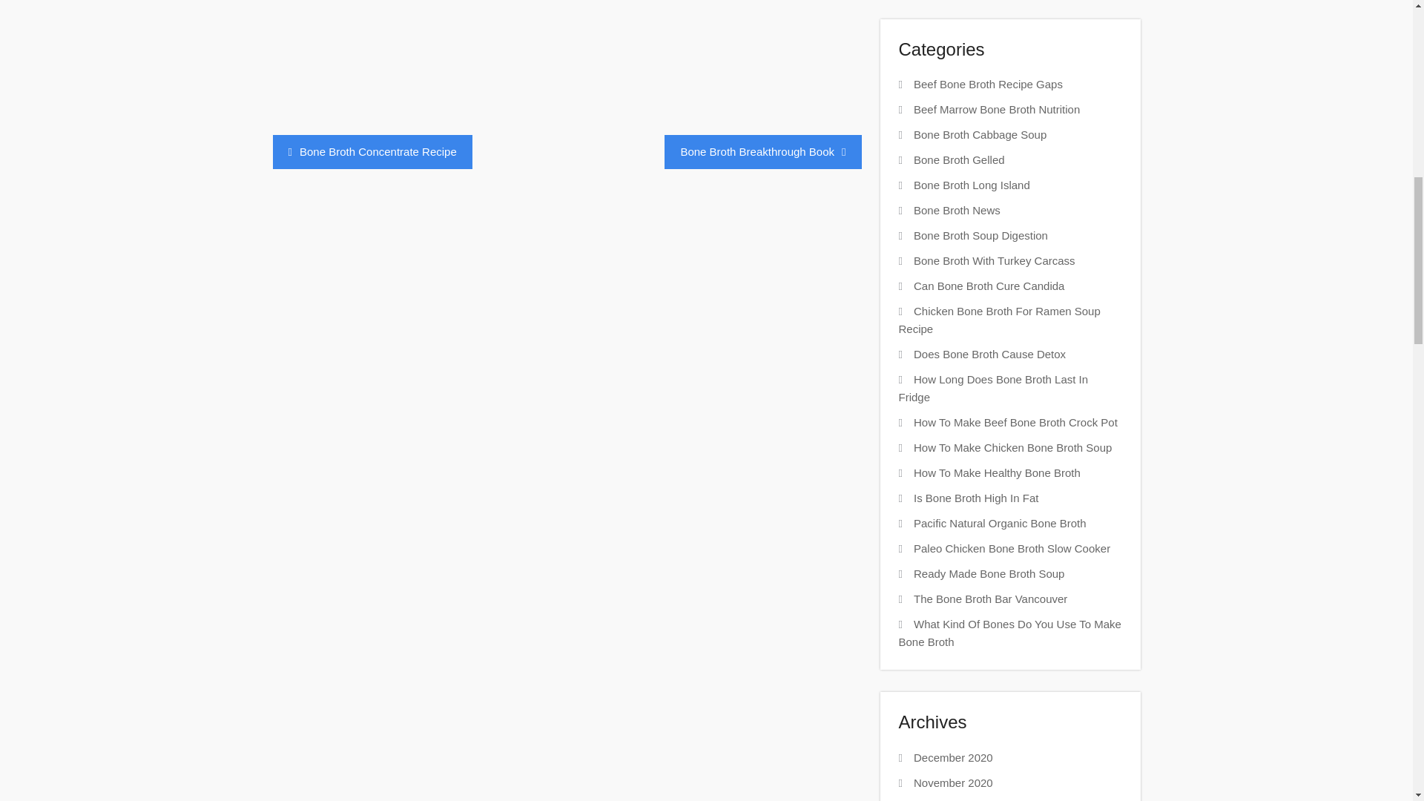 This screenshot has width=1424, height=801. Describe the element at coordinates (972, 185) in the screenshot. I see `Bone Broth Long Island` at that location.